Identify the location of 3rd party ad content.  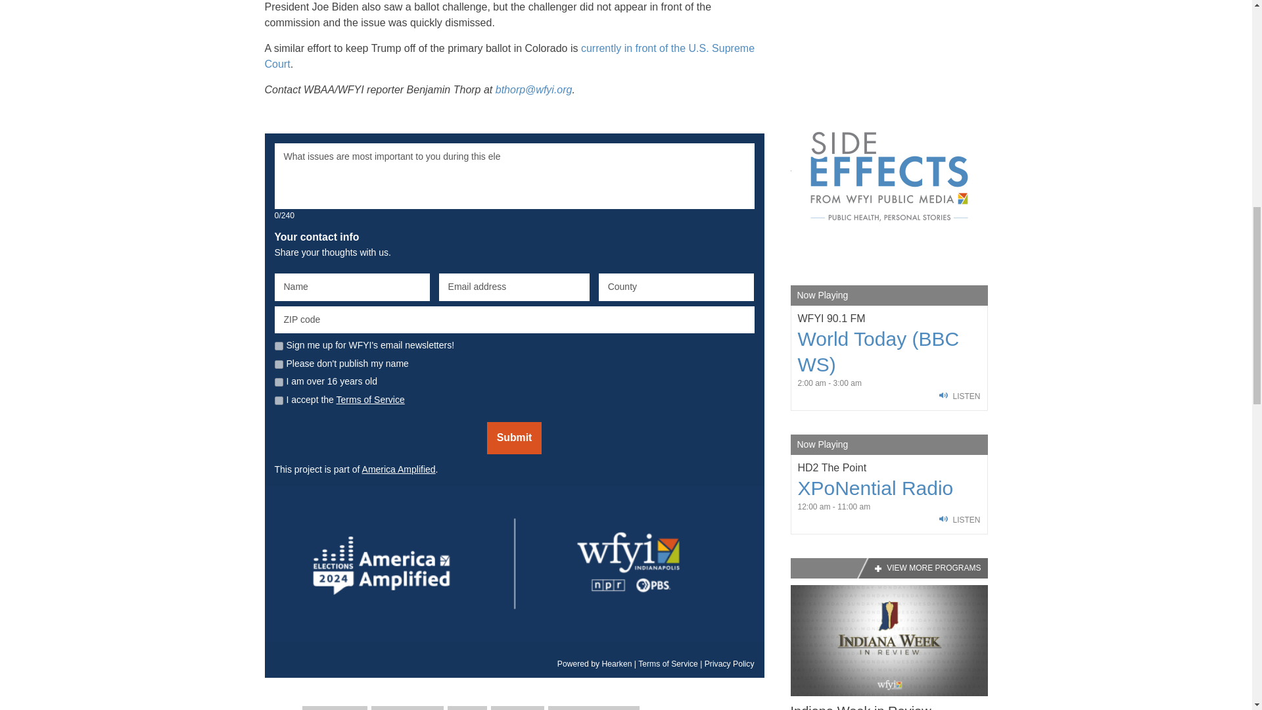
(888, 35).